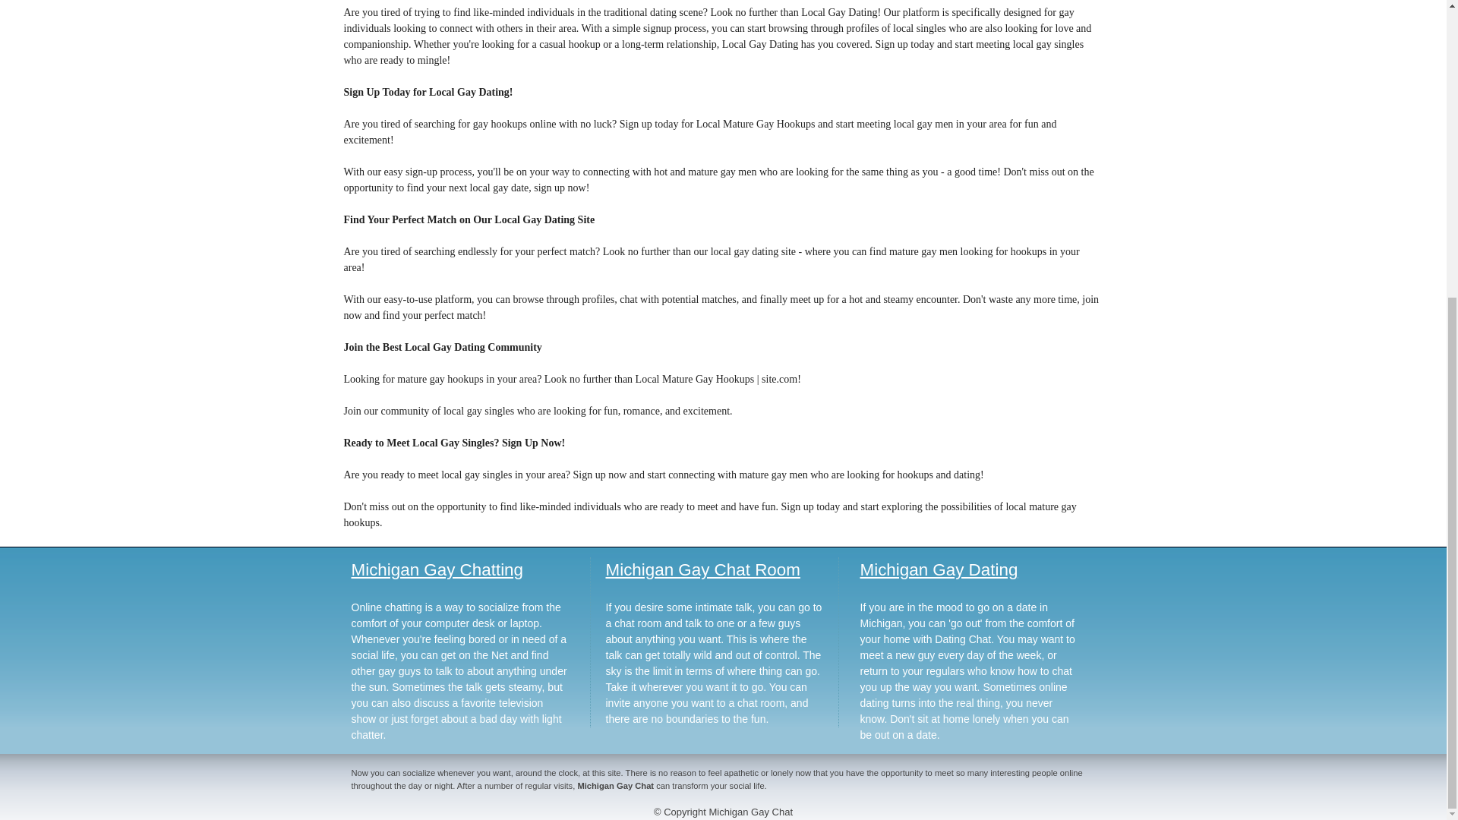 This screenshot has width=1458, height=820. Describe the element at coordinates (437, 569) in the screenshot. I see `Michigan Gay Chatting` at that location.